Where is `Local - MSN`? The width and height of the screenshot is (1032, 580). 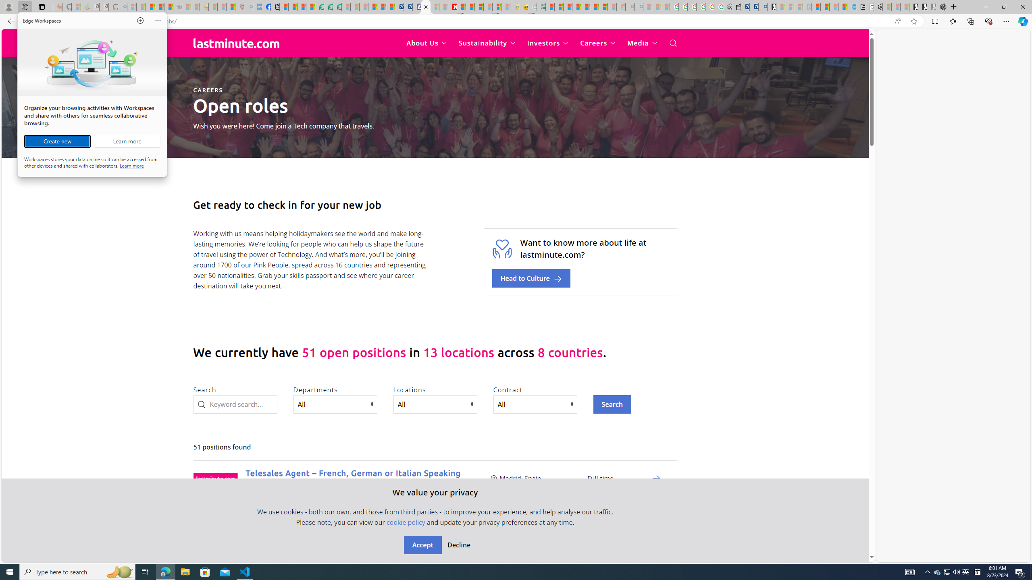 Local - MSN is located at coordinates (231, 7).